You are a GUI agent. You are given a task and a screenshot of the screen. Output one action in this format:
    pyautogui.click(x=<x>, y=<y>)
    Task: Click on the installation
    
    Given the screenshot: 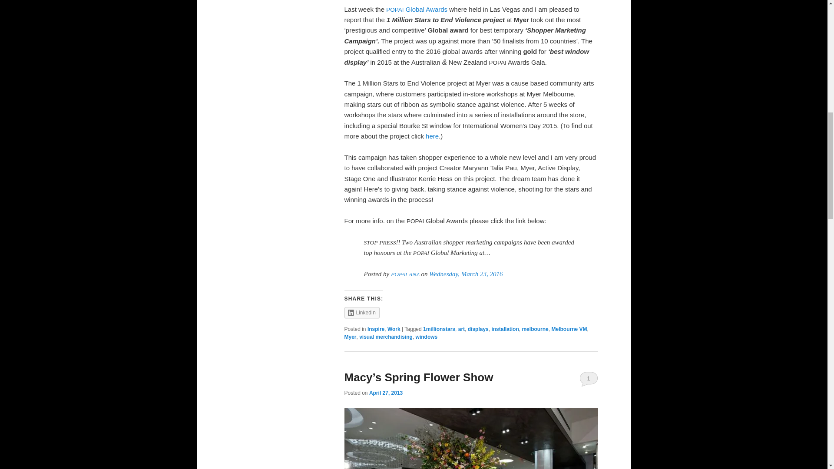 What is the action you would take?
    pyautogui.click(x=505, y=329)
    